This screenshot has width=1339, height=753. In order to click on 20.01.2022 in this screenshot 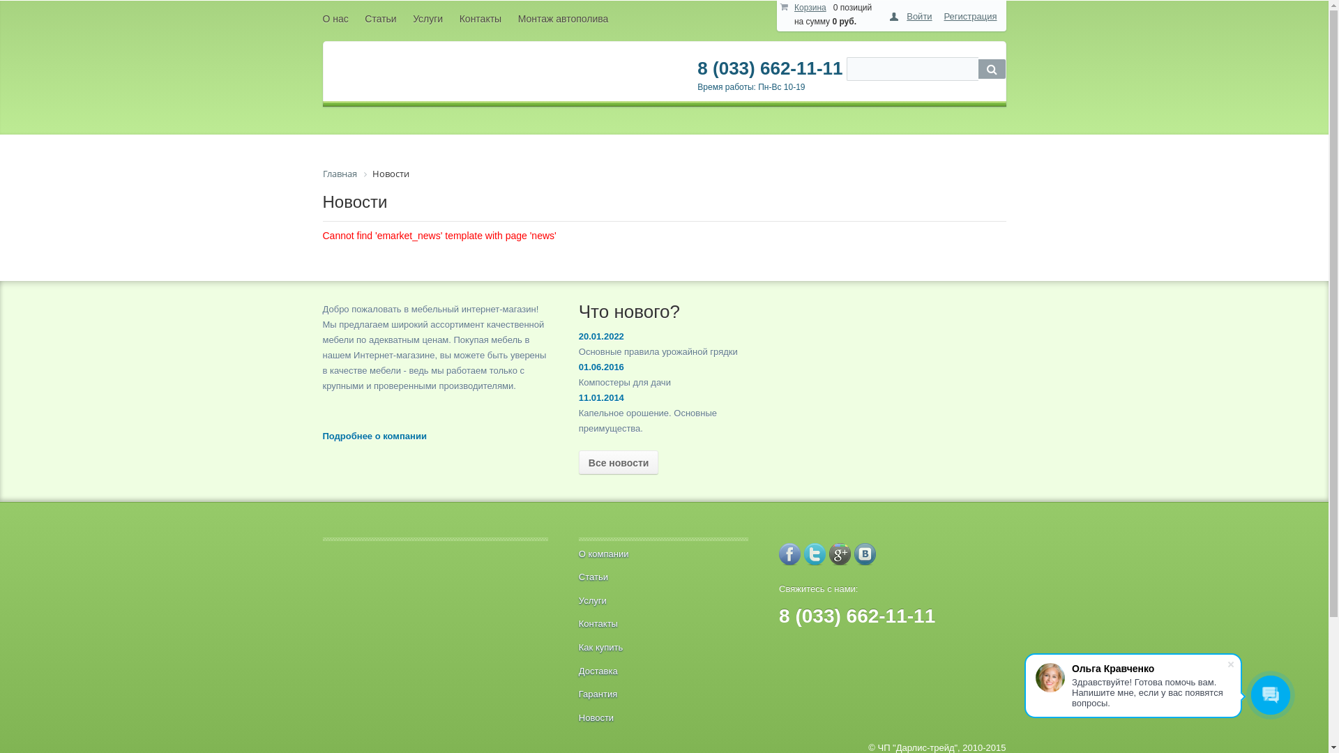, I will do `click(601, 336)`.